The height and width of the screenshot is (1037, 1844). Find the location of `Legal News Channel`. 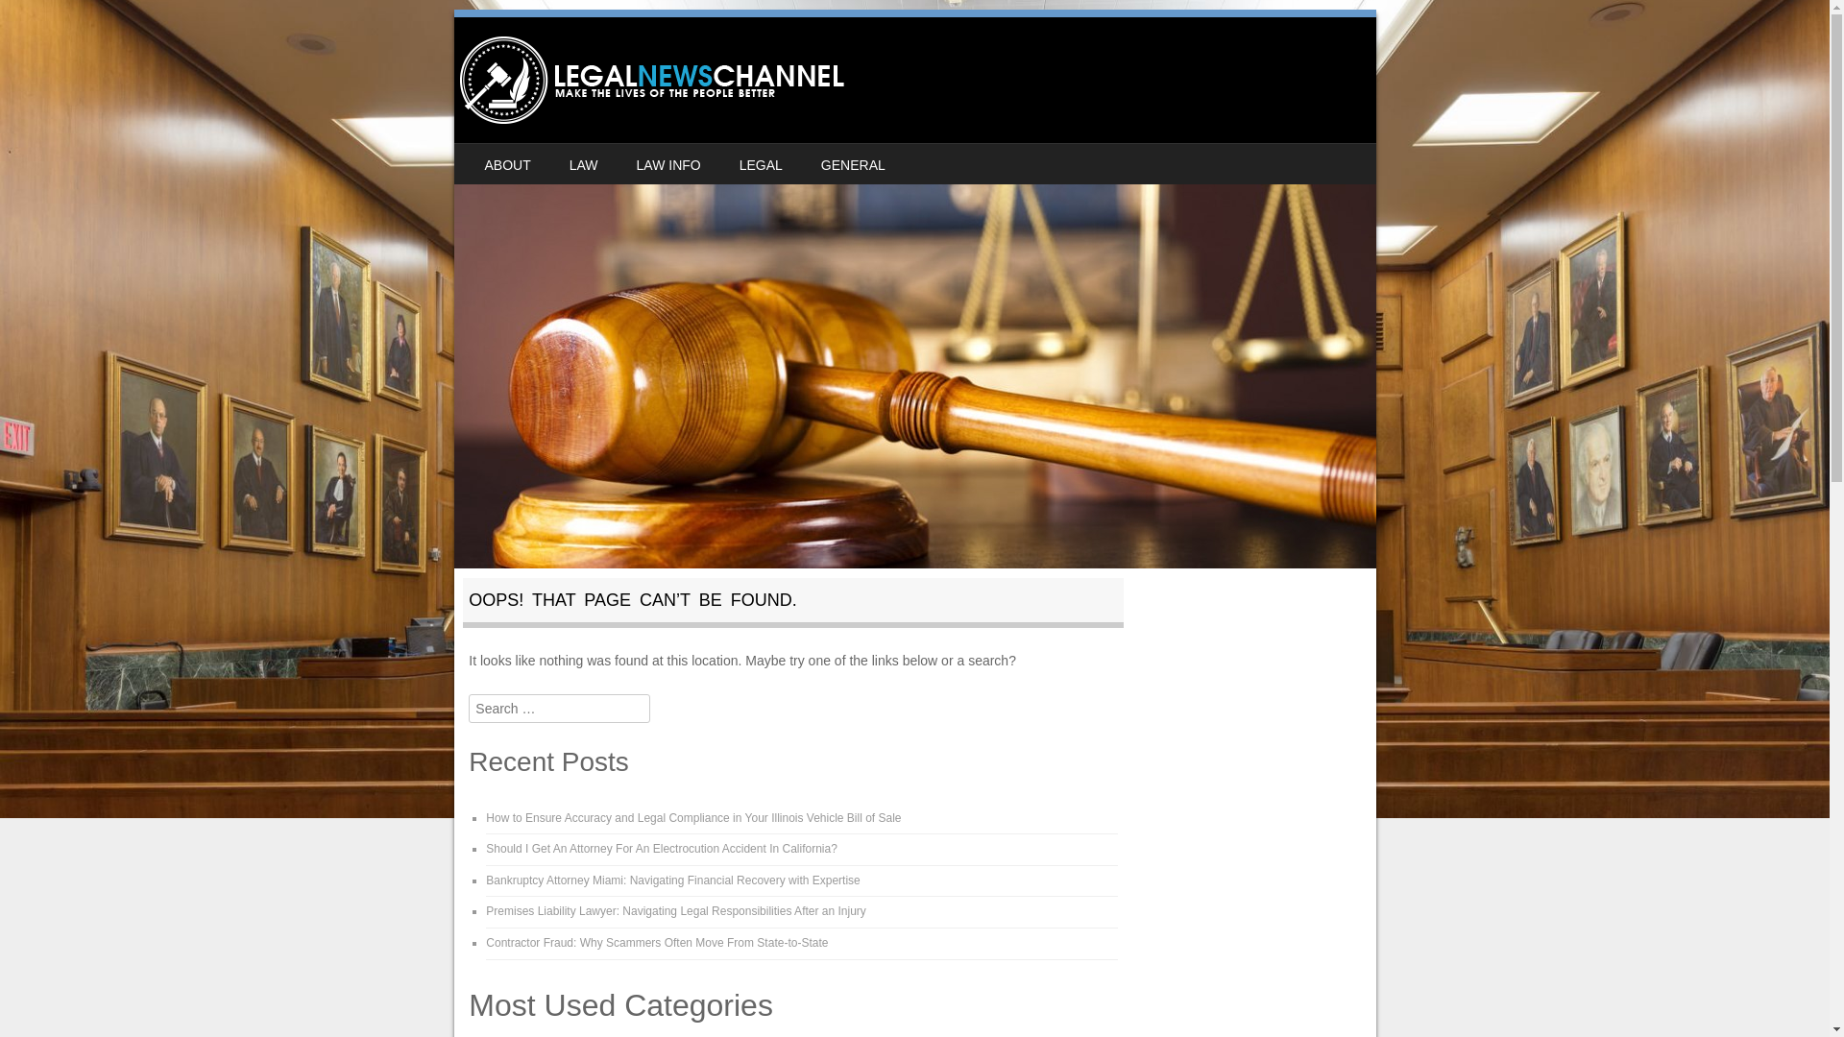

Legal News Channel is located at coordinates (651, 79).